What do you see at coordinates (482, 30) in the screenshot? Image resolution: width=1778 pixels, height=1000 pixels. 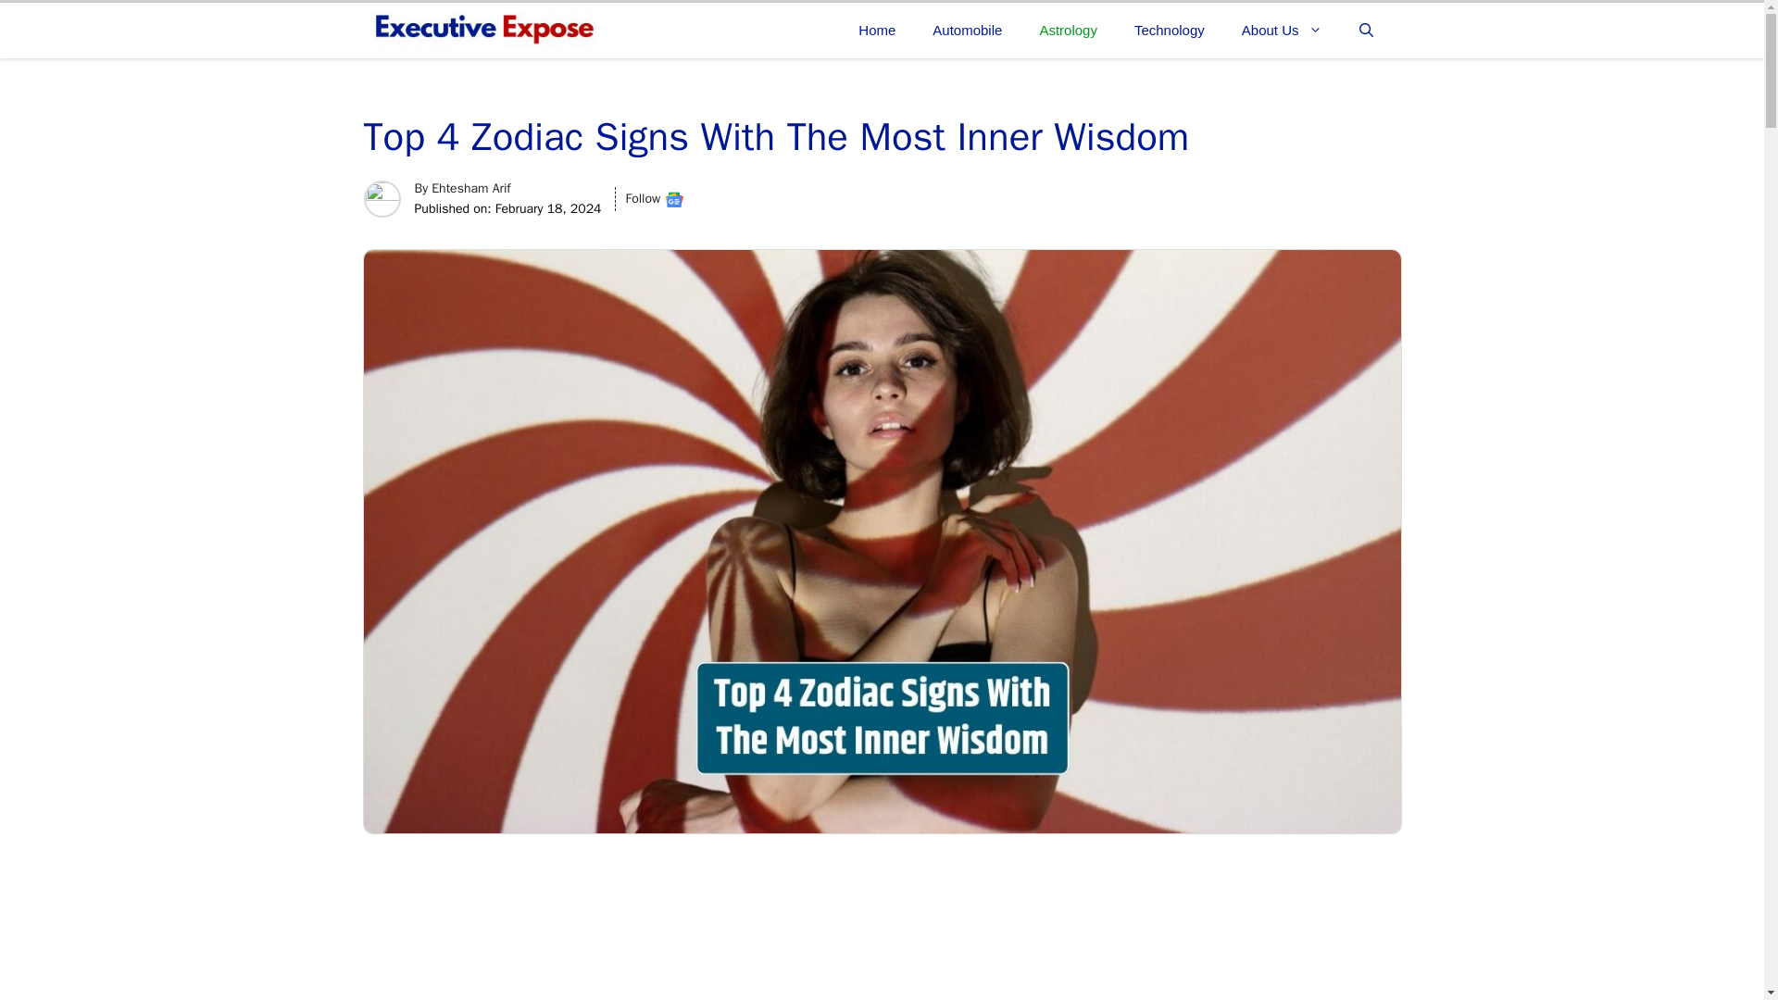 I see `Executive Expose` at bounding box center [482, 30].